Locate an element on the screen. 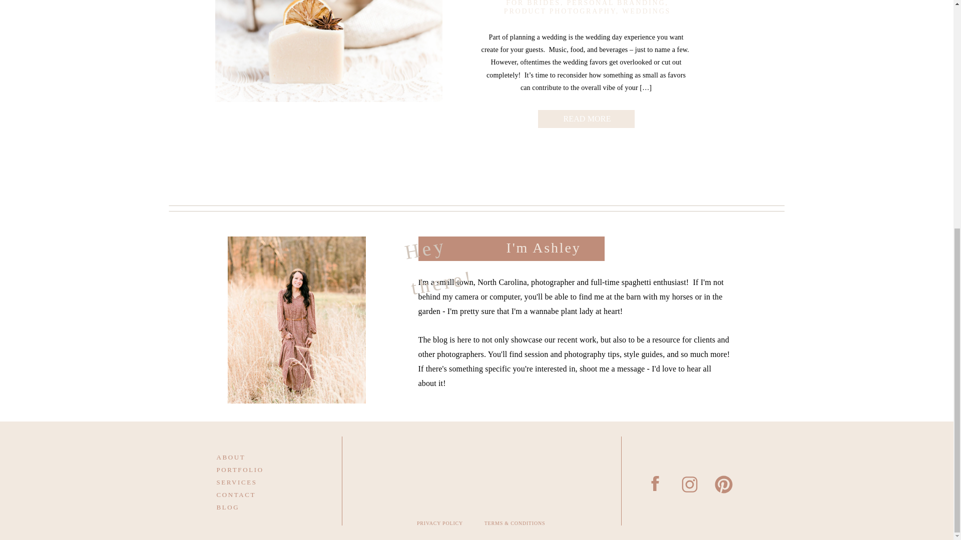 The image size is (961, 540). SERVICES is located at coordinates (253, 481).